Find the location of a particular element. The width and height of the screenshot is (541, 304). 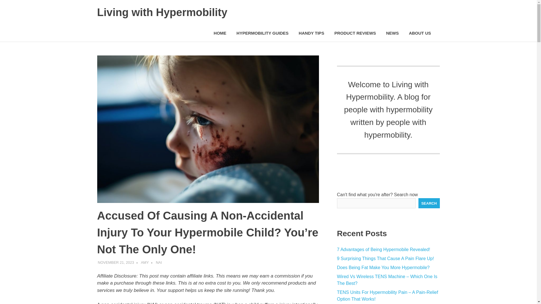

NEWS is located at coordinates (392, 33).